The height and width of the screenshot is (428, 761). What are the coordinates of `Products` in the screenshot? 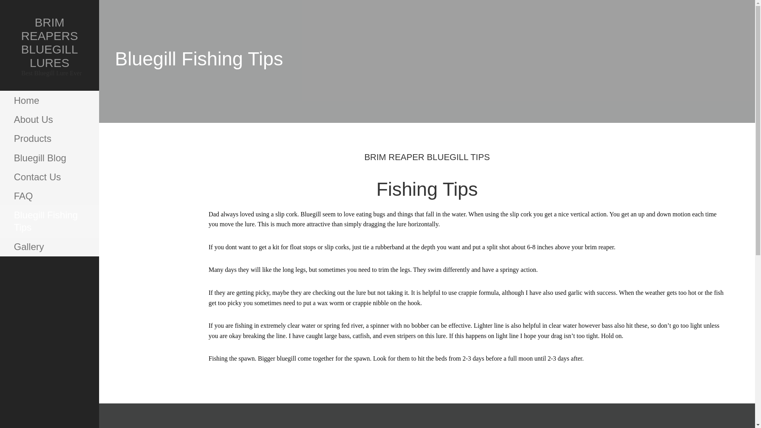 It's located at (49, 139).